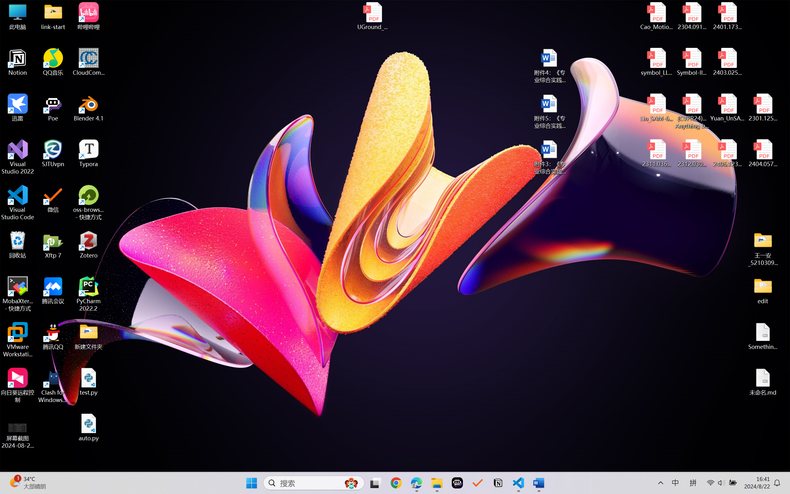 The image size is (790, 494). I want to click on Poe, so click(53, 107).